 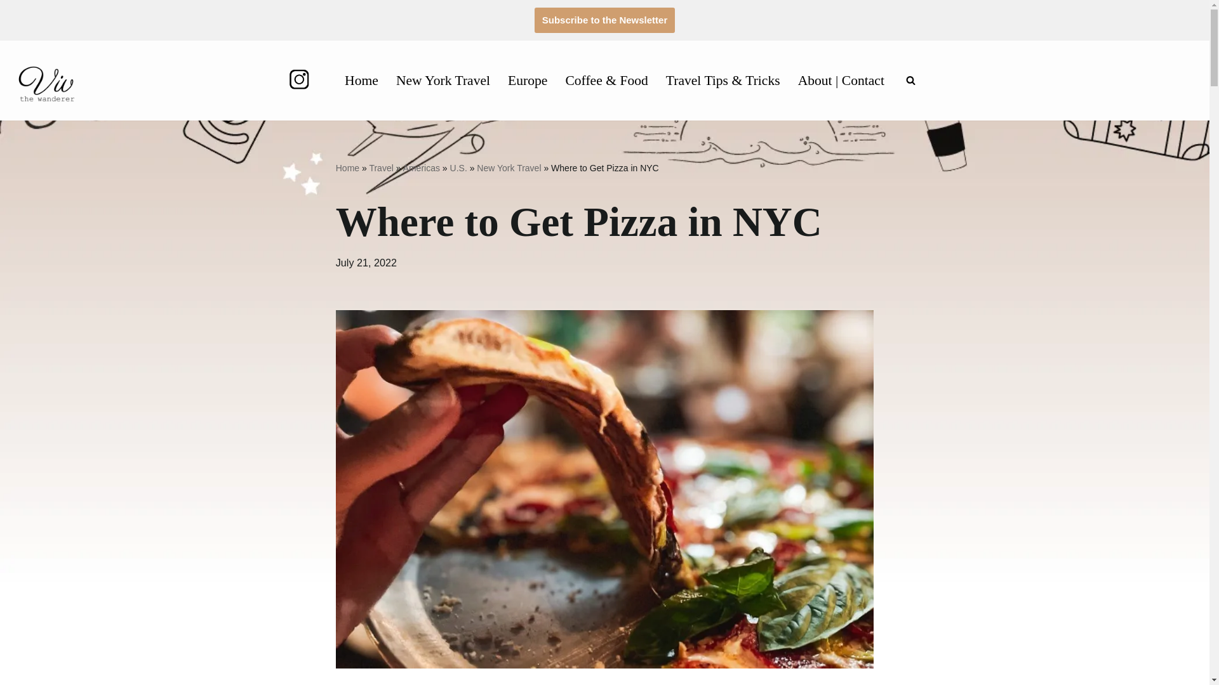 I want to click on Instagram, so click(x=299, y=79).